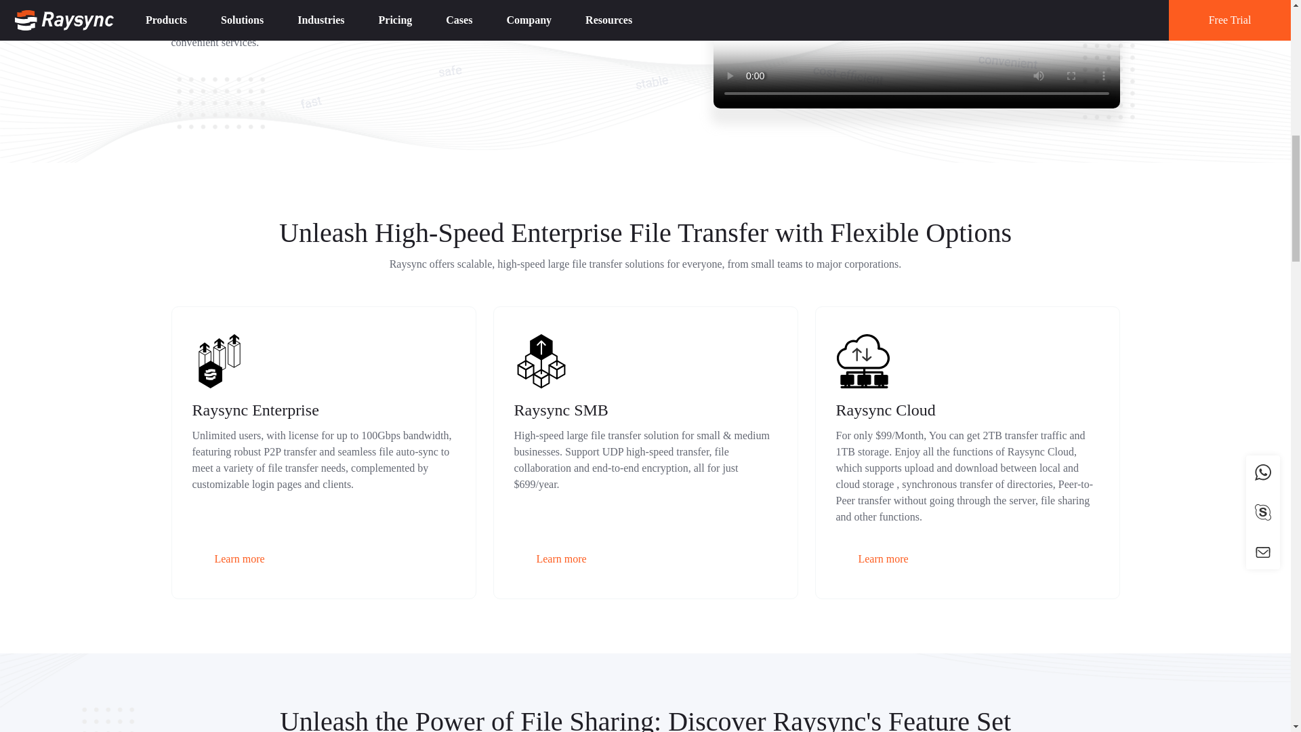 The width and height of the screenshot is (1301, 732). Describe the element at coordinates (240, 558) in the screenshot. I see `Learn more` at that location.